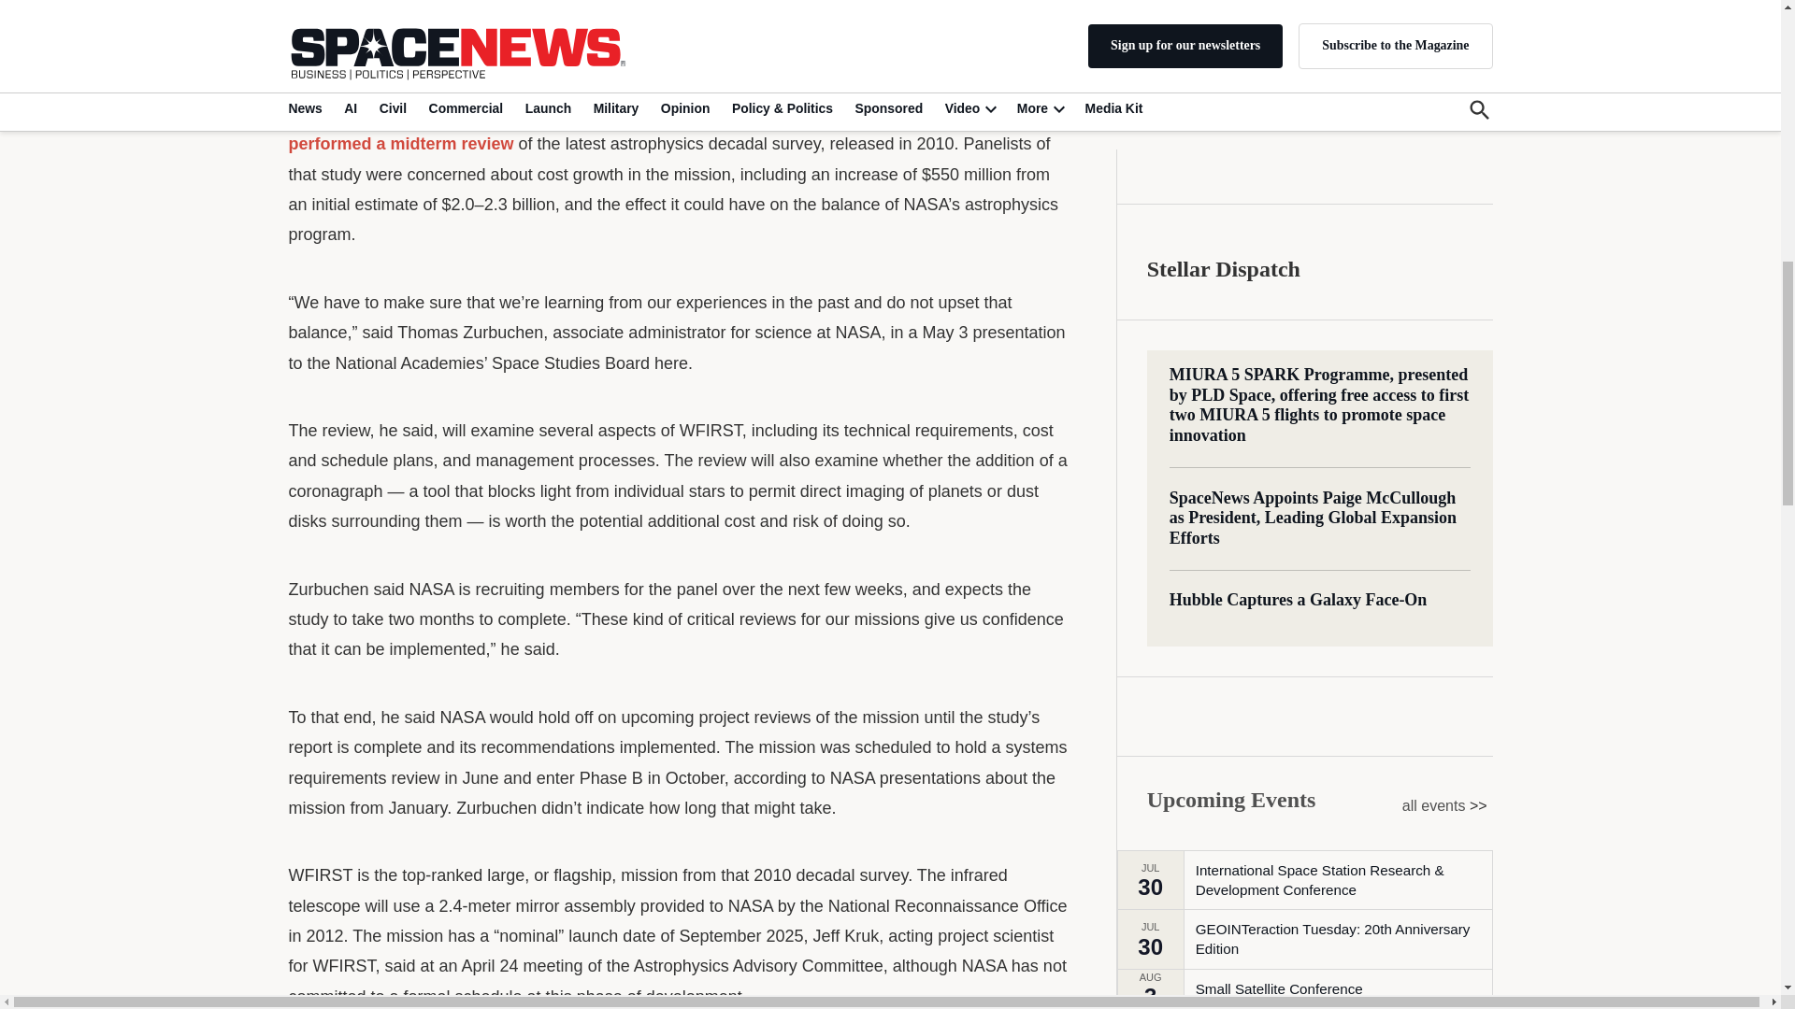 Image resolution: width=1795 pixels, height=1009 pixels. What do you see at coordinates (1286, 268) in the screenshot?
I see `Space-Comm Expo Scotland` at bounding box center [1286, 268].